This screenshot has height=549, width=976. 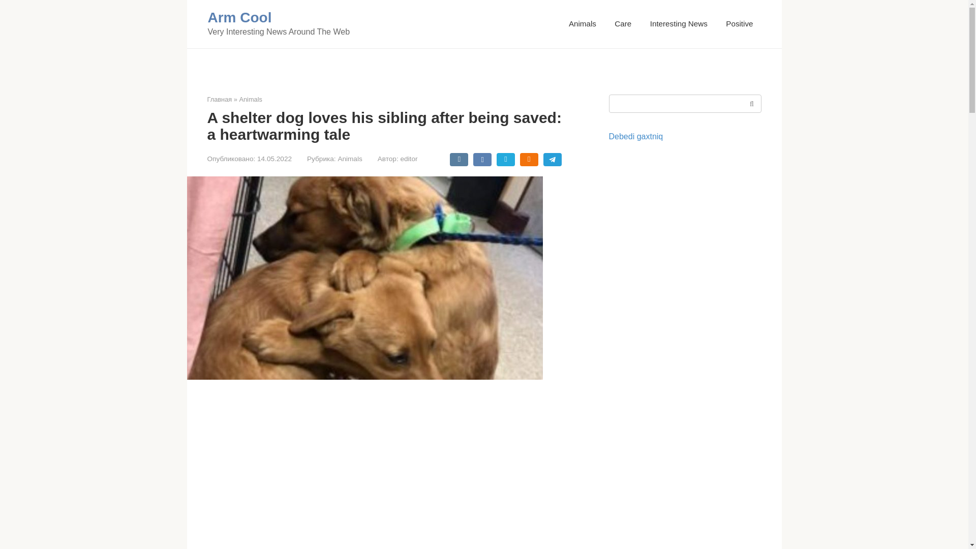 What do you see at coordinates (636, 136) in the screenshot?
I see `Debedi gaxtniq` at bounding box center [636, 136].